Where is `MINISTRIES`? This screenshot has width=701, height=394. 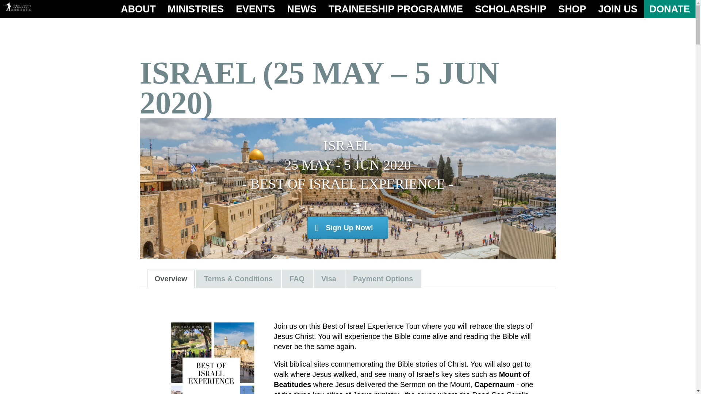
MINISTRIES is located at coordinates (195, 9).